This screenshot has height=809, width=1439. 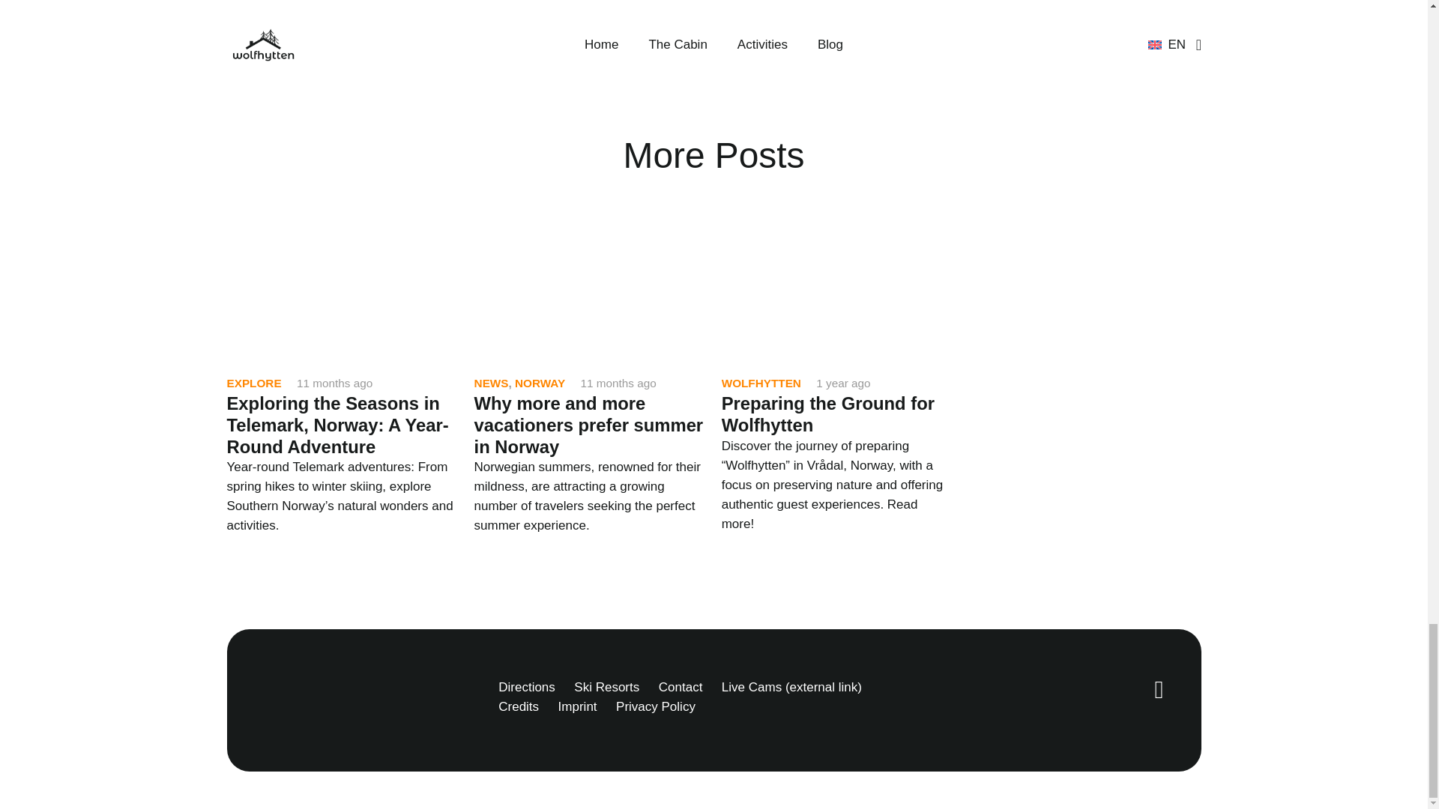 What do you see at coordinates (492, 383) in the screenshot?
I see `NEWS` at bounding box center [492, 383].